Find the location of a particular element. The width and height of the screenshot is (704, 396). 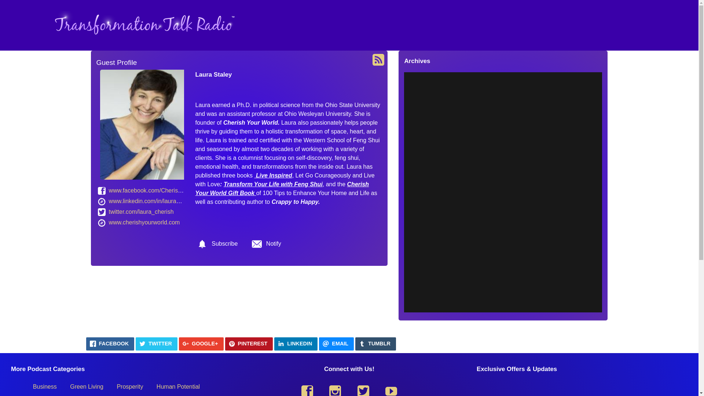

PINTEREST is located at coordinates (249, 344).